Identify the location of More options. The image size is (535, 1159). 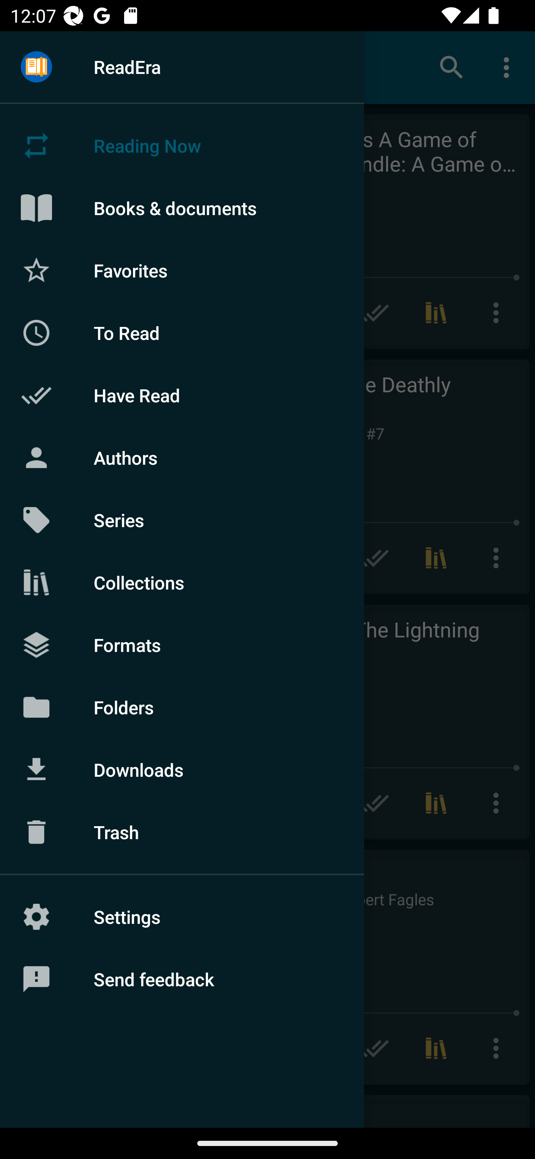
(509, 67).